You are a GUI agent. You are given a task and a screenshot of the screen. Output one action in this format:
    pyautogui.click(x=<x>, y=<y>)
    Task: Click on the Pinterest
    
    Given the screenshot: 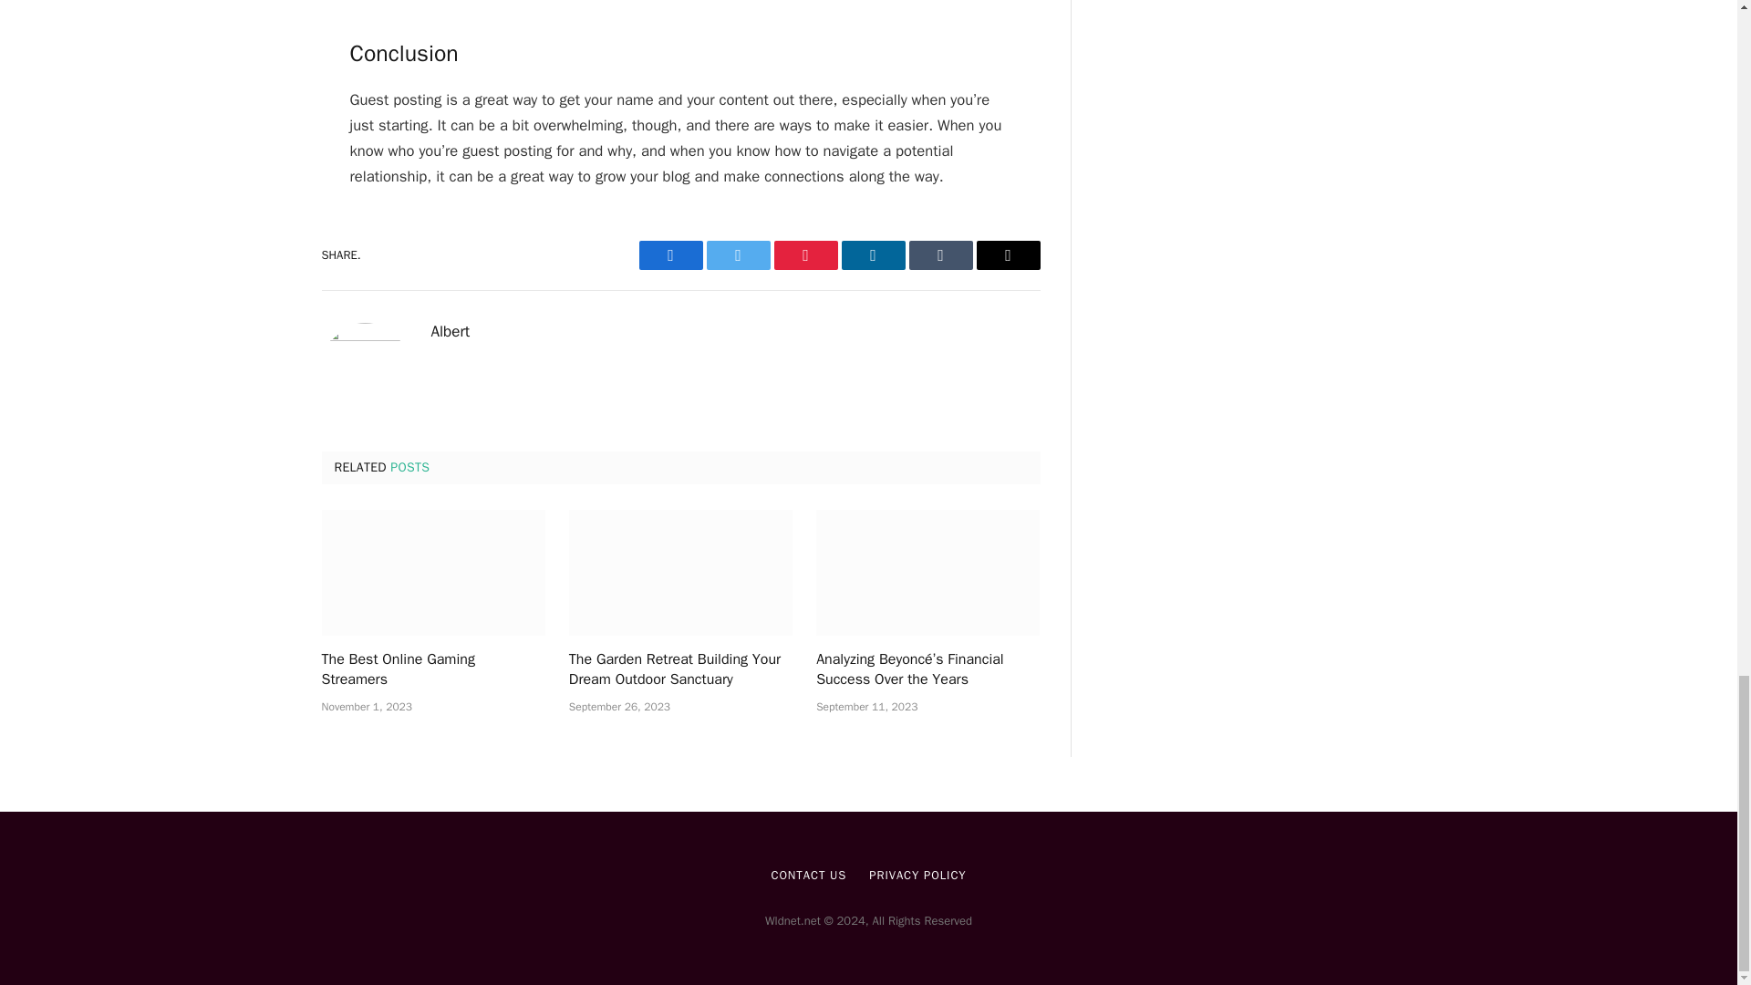 What is the action you would take?
    pyautogui.click(x=804, y=254)
    